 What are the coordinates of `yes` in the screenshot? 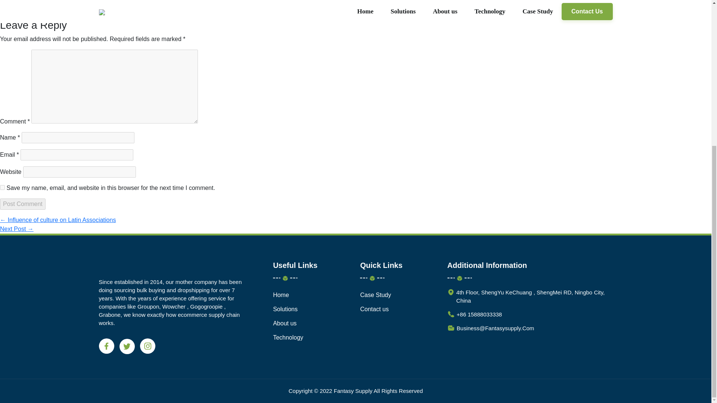 It's located at (2, 187).